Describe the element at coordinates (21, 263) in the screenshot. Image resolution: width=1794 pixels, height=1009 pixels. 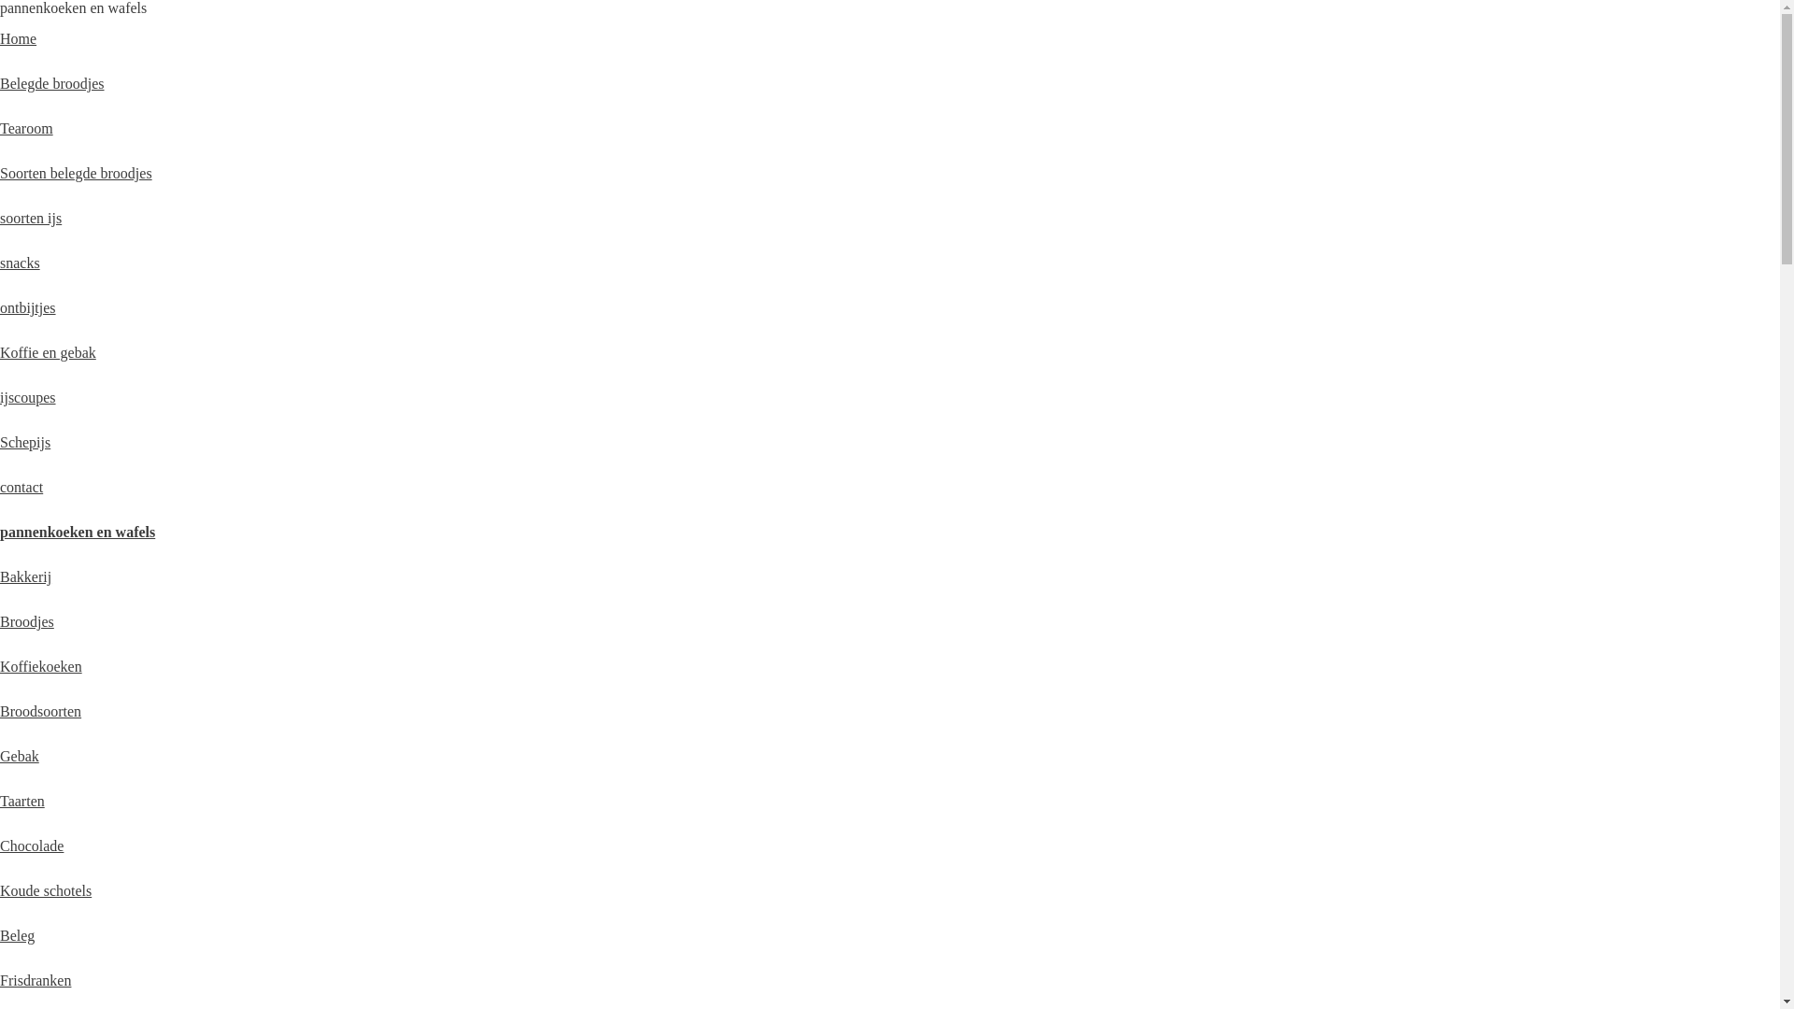
I see `snacks` at that location.